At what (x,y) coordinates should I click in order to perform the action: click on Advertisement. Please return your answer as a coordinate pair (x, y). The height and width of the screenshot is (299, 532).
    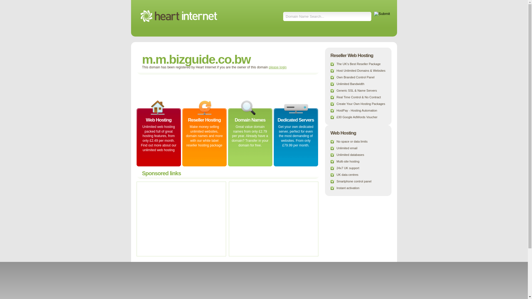
    Looking at the image, I should click on (204, 87).